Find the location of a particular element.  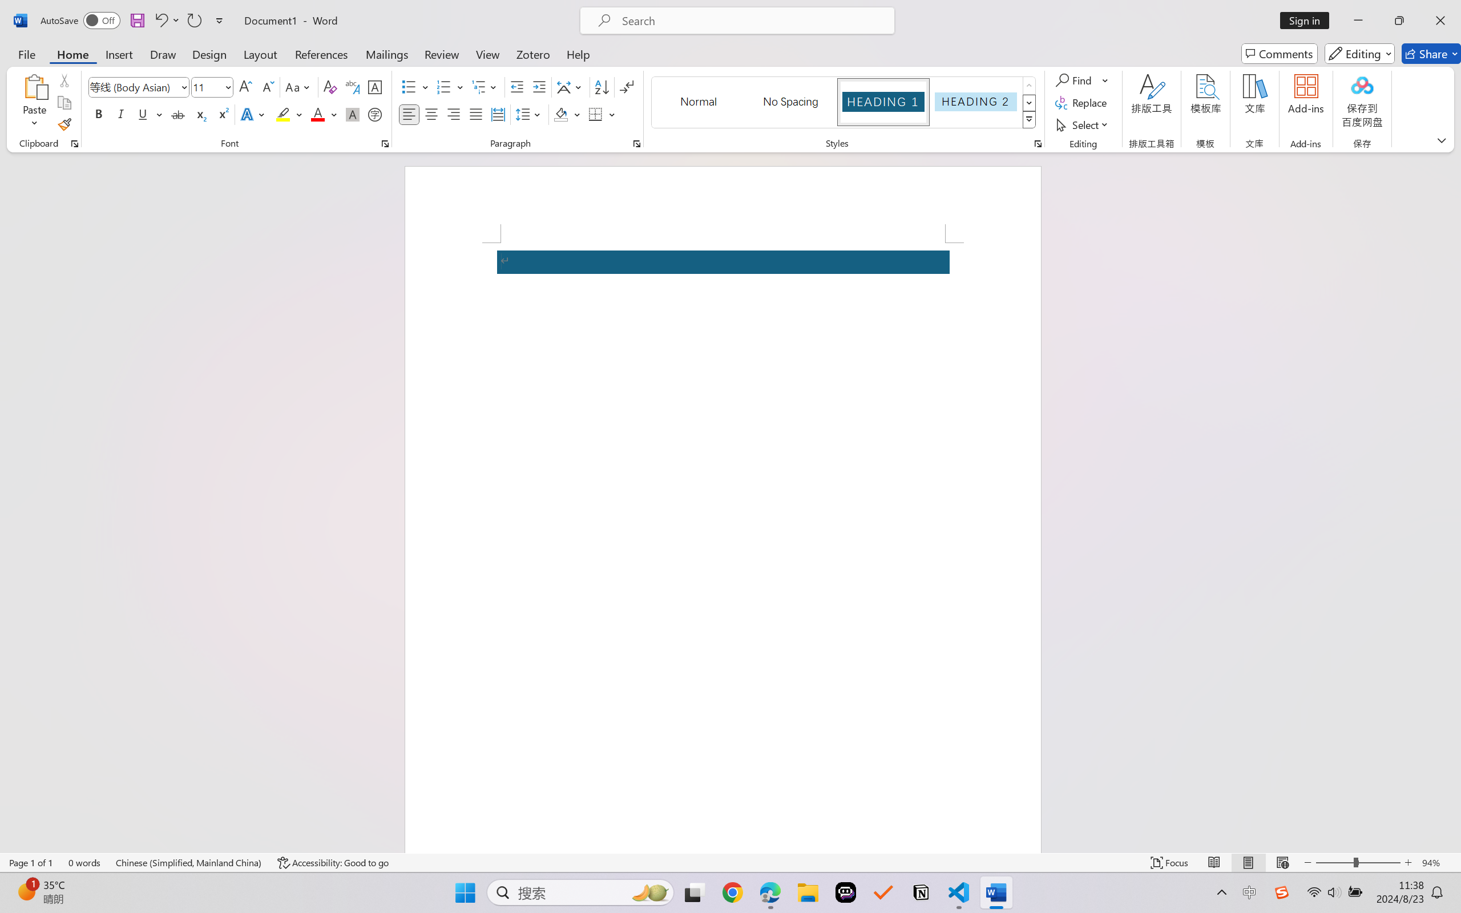

Developers is located at coordinates (68, 807).